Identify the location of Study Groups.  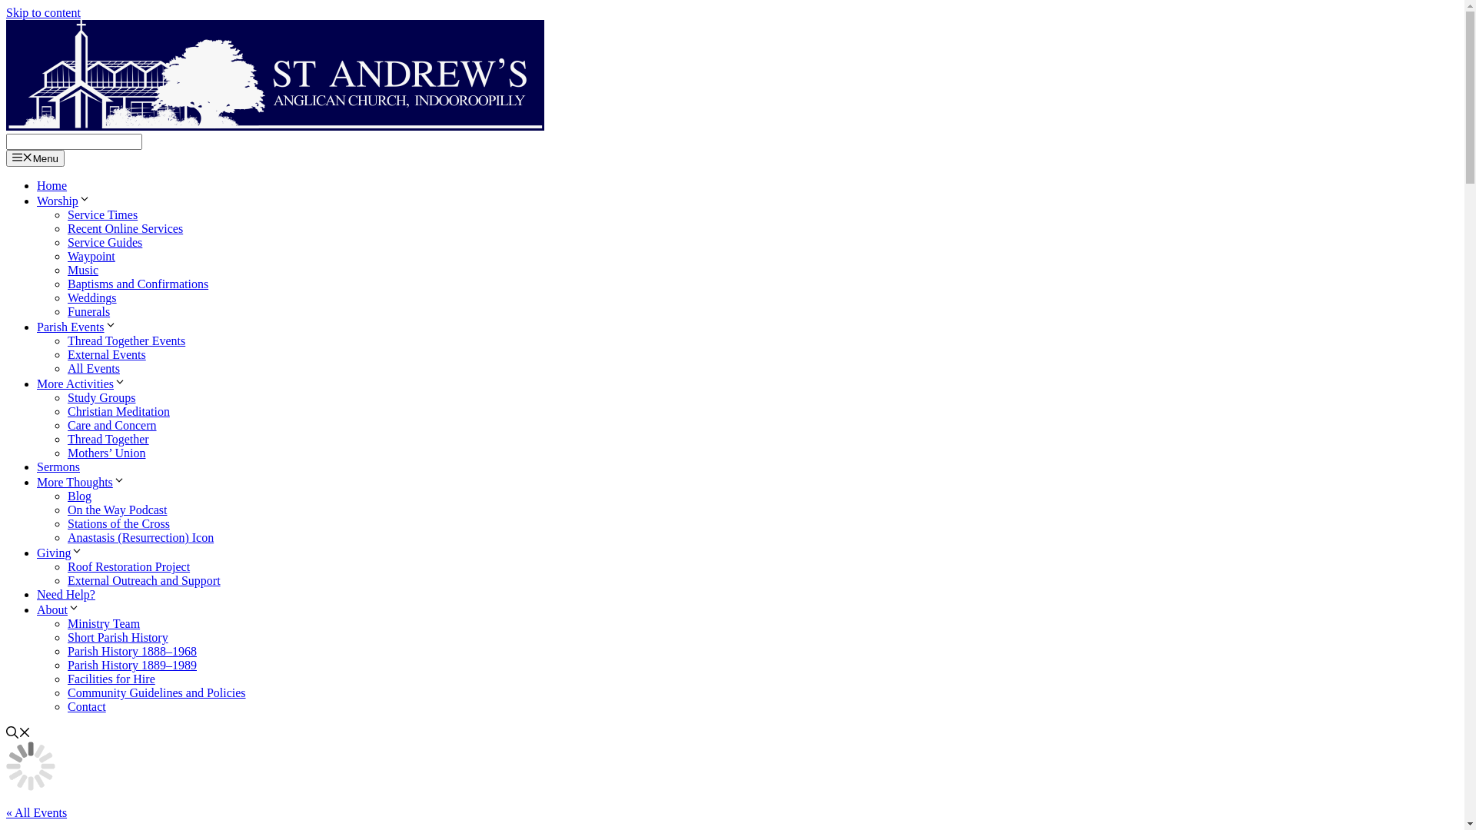
(101, 397).